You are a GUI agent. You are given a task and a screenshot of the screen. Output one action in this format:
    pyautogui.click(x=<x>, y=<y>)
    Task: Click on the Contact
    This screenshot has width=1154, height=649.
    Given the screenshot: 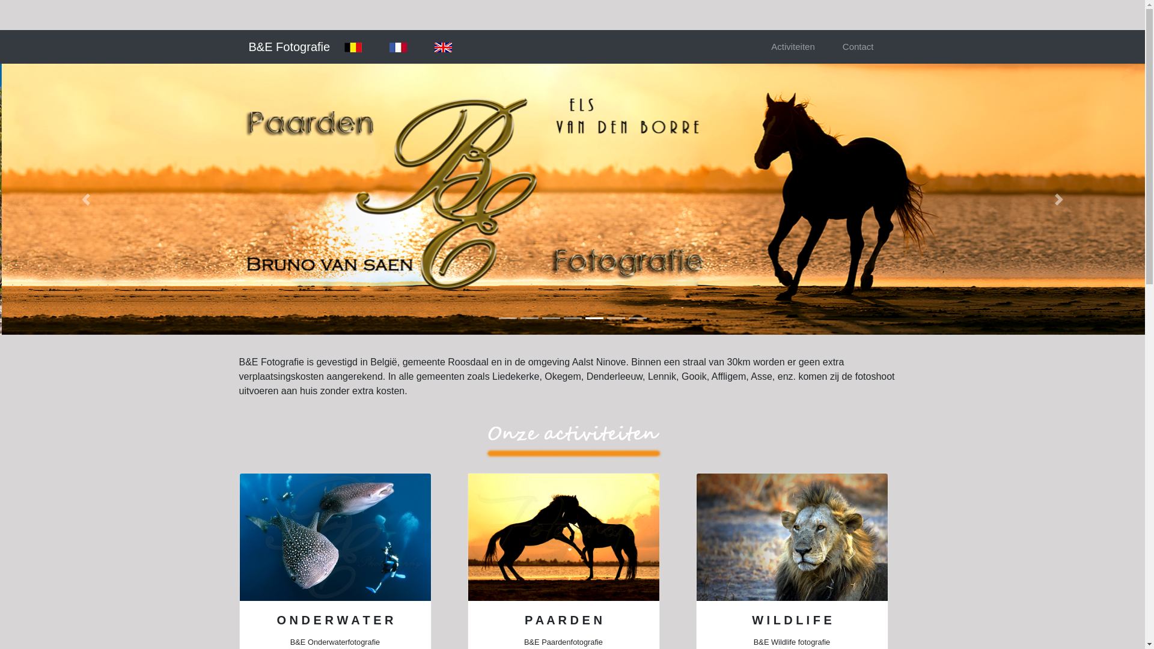 What is the action you would take?
    pyautogui.click(x=858, y=47)
    